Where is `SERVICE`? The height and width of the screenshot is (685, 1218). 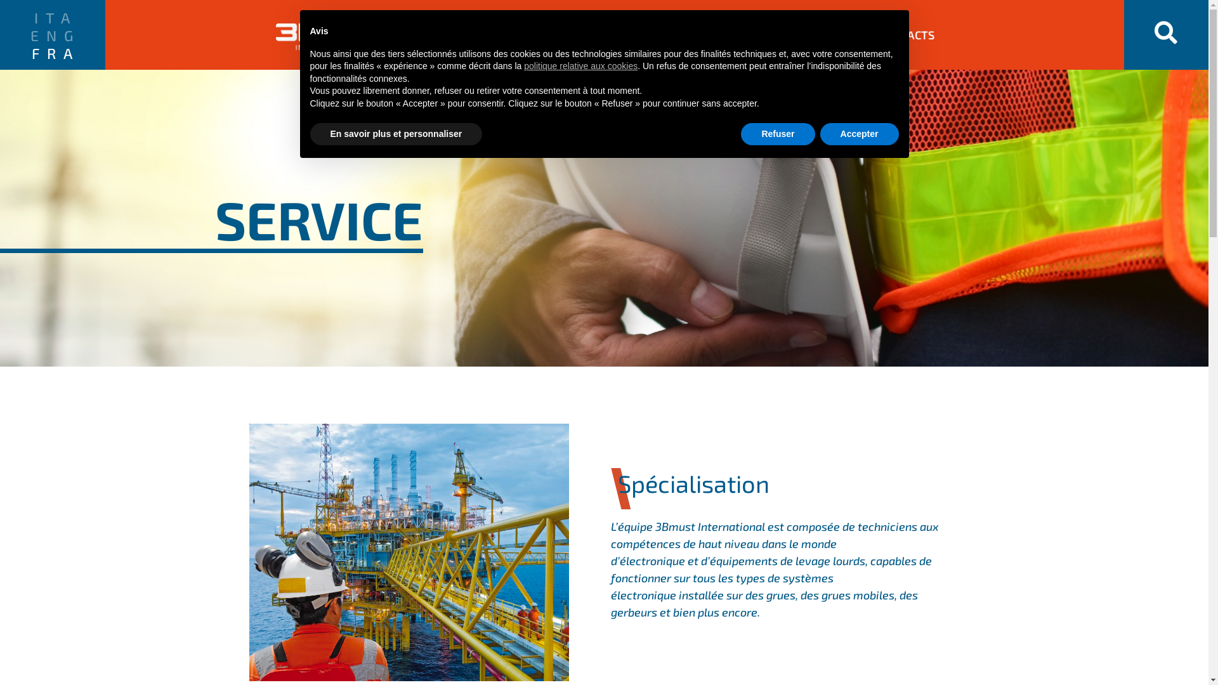 SERVICE is located at coordinates (714, 35).